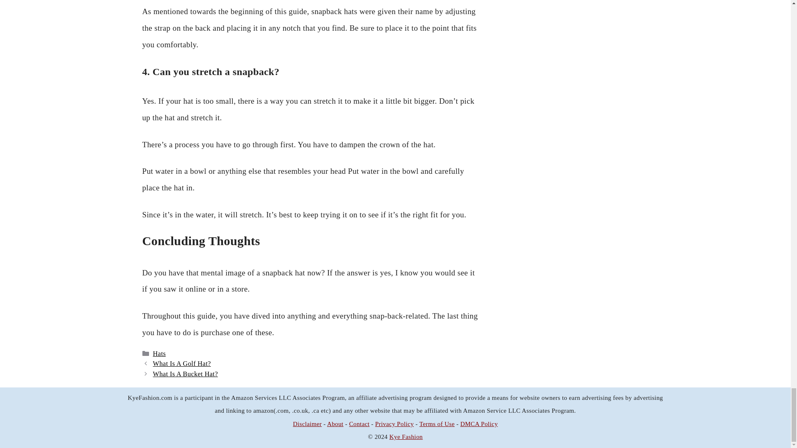  Describe the element at coordinates (394, 424) in the screenshot. I see `Privacy Policy` at that location.